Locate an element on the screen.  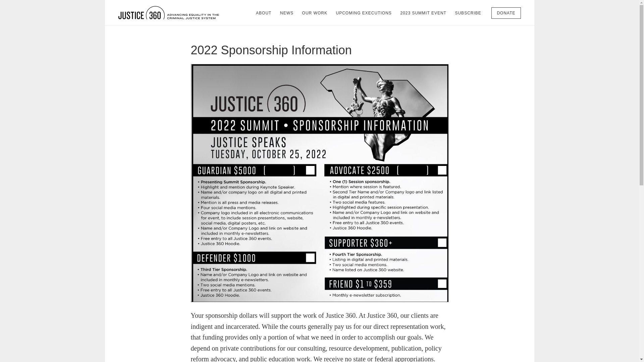
UPCOMING EXECUTIONS is located at coordinates (363, 13).